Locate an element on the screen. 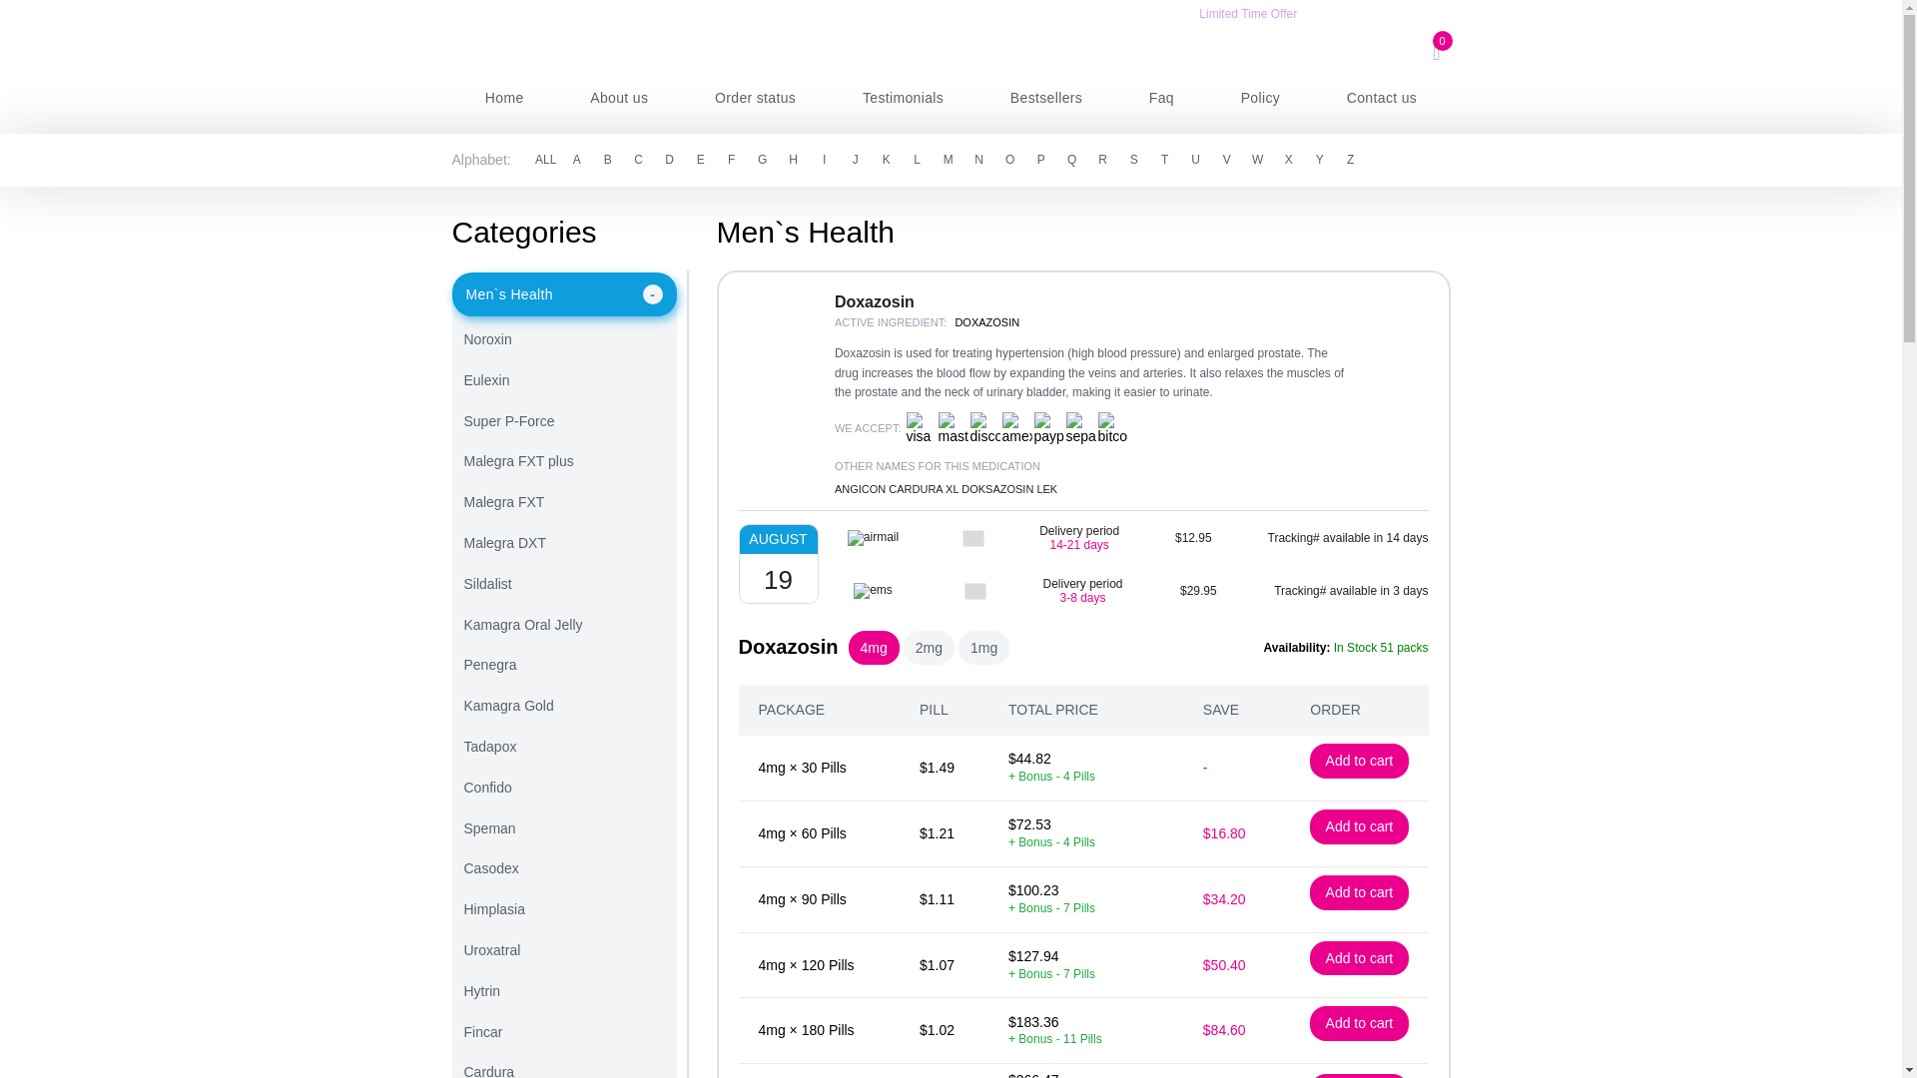  bestsellers is located at coordinates (1045, 98).